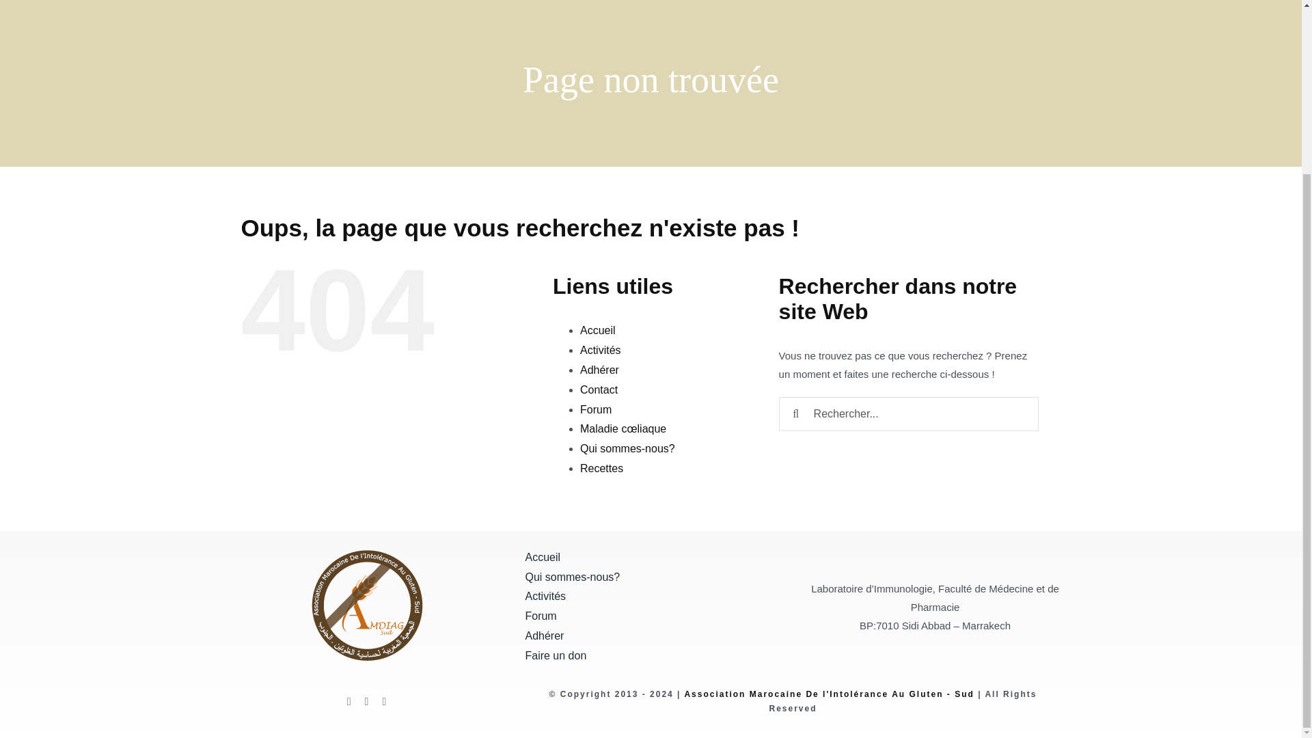 This screenshot has height=738, width=1312. I want to click on Instagram, so click(383, 701).